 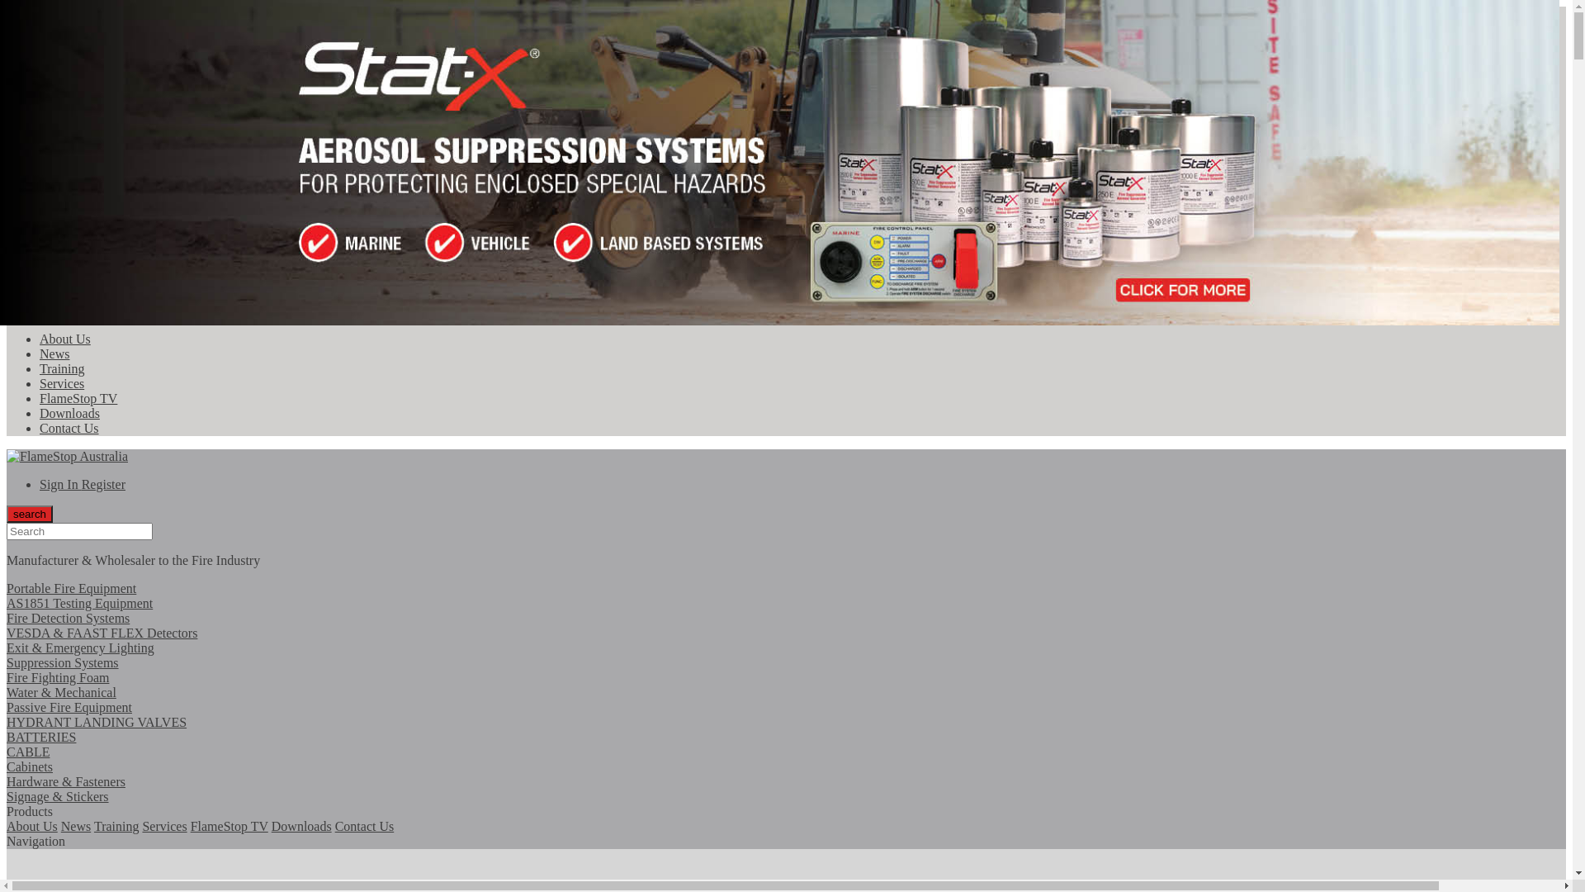 I want to click on Fire Detection Systems, so click(x=101, y=86).